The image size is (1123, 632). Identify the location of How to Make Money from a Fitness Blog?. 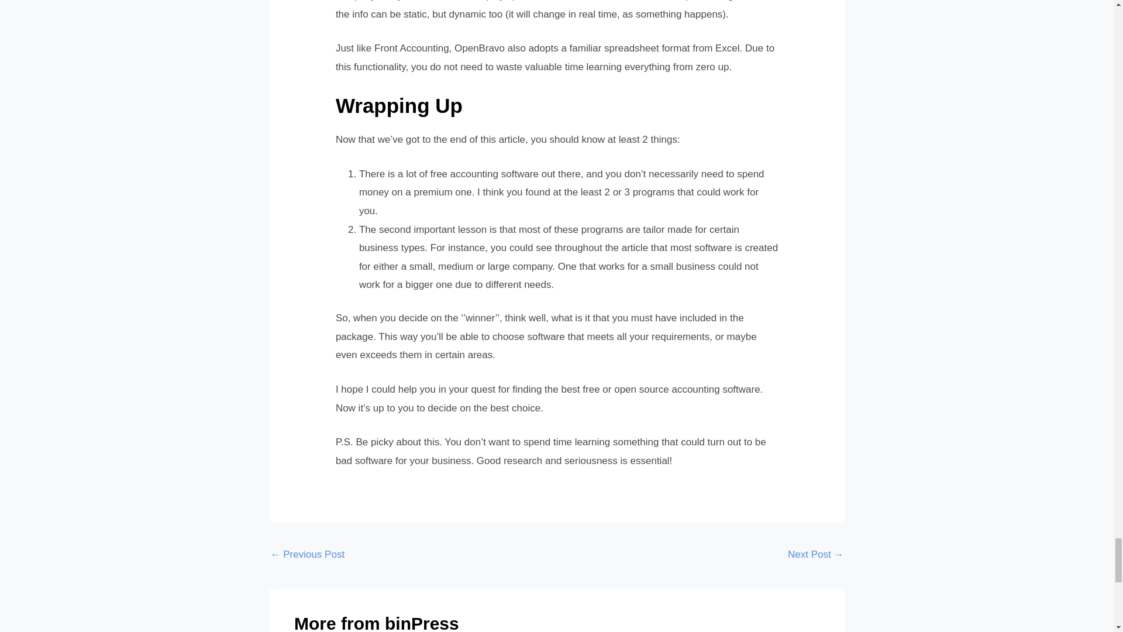
(815, 555).